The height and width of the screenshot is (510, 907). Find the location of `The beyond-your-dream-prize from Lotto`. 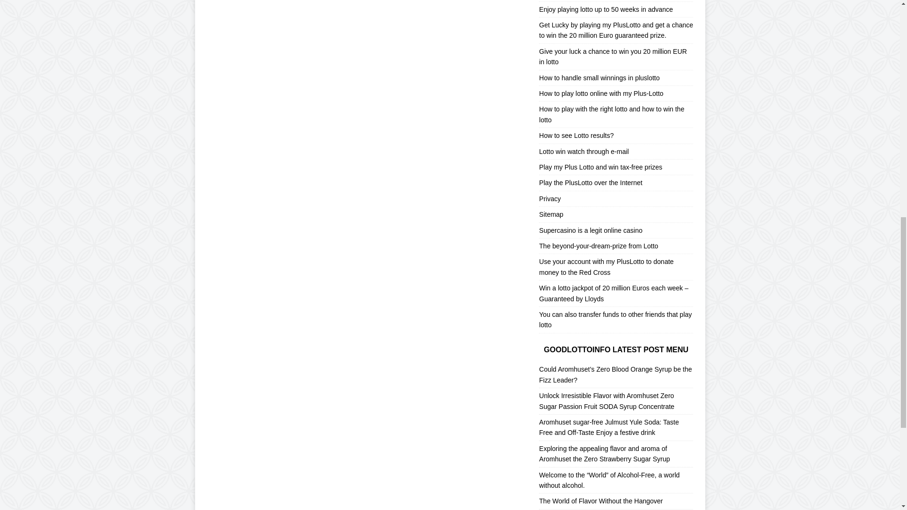

The beyond-your-dream-prize from Lotto is located at coordinates (616, 246).